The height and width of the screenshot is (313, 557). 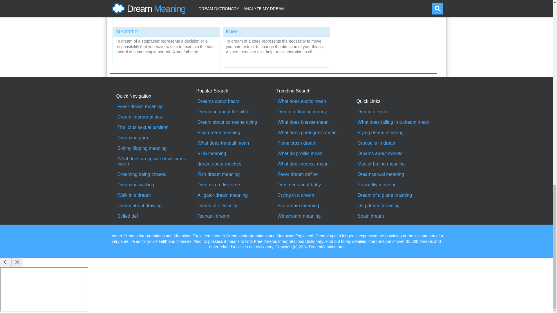 I want to click on VHS meaning, so click(x=236, y=153).